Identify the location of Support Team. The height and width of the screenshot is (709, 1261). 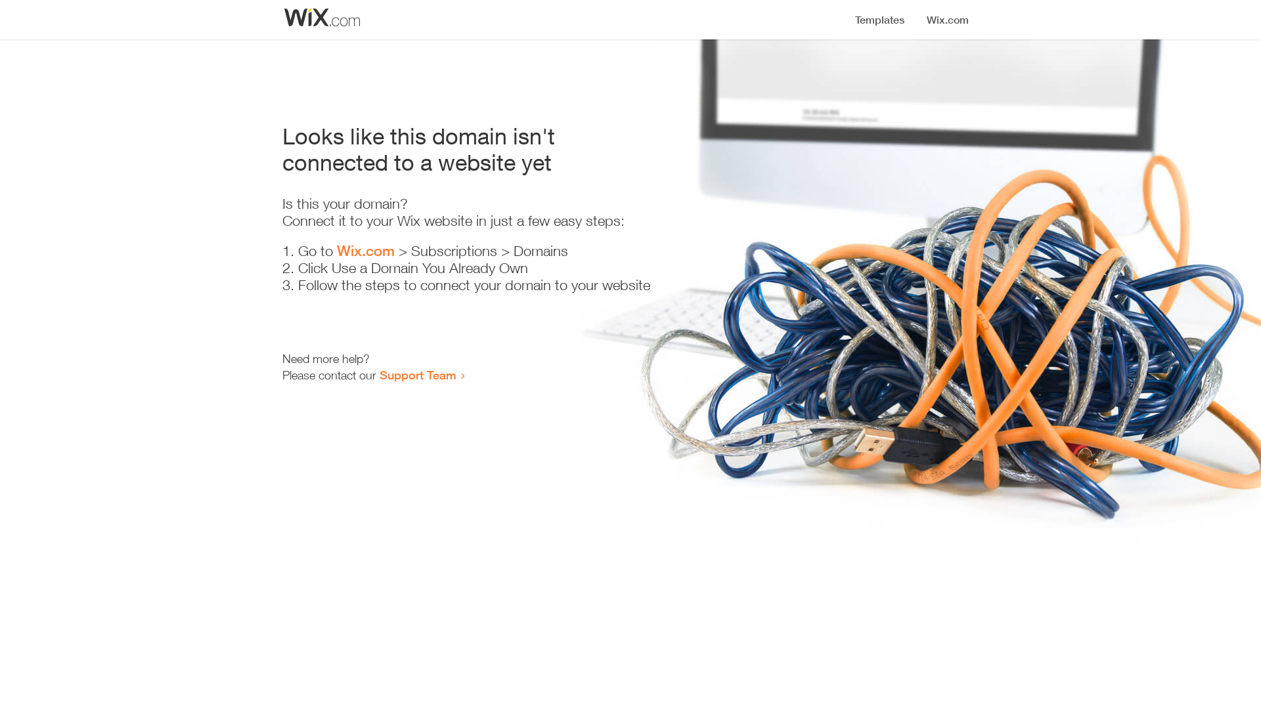
(418, 375).